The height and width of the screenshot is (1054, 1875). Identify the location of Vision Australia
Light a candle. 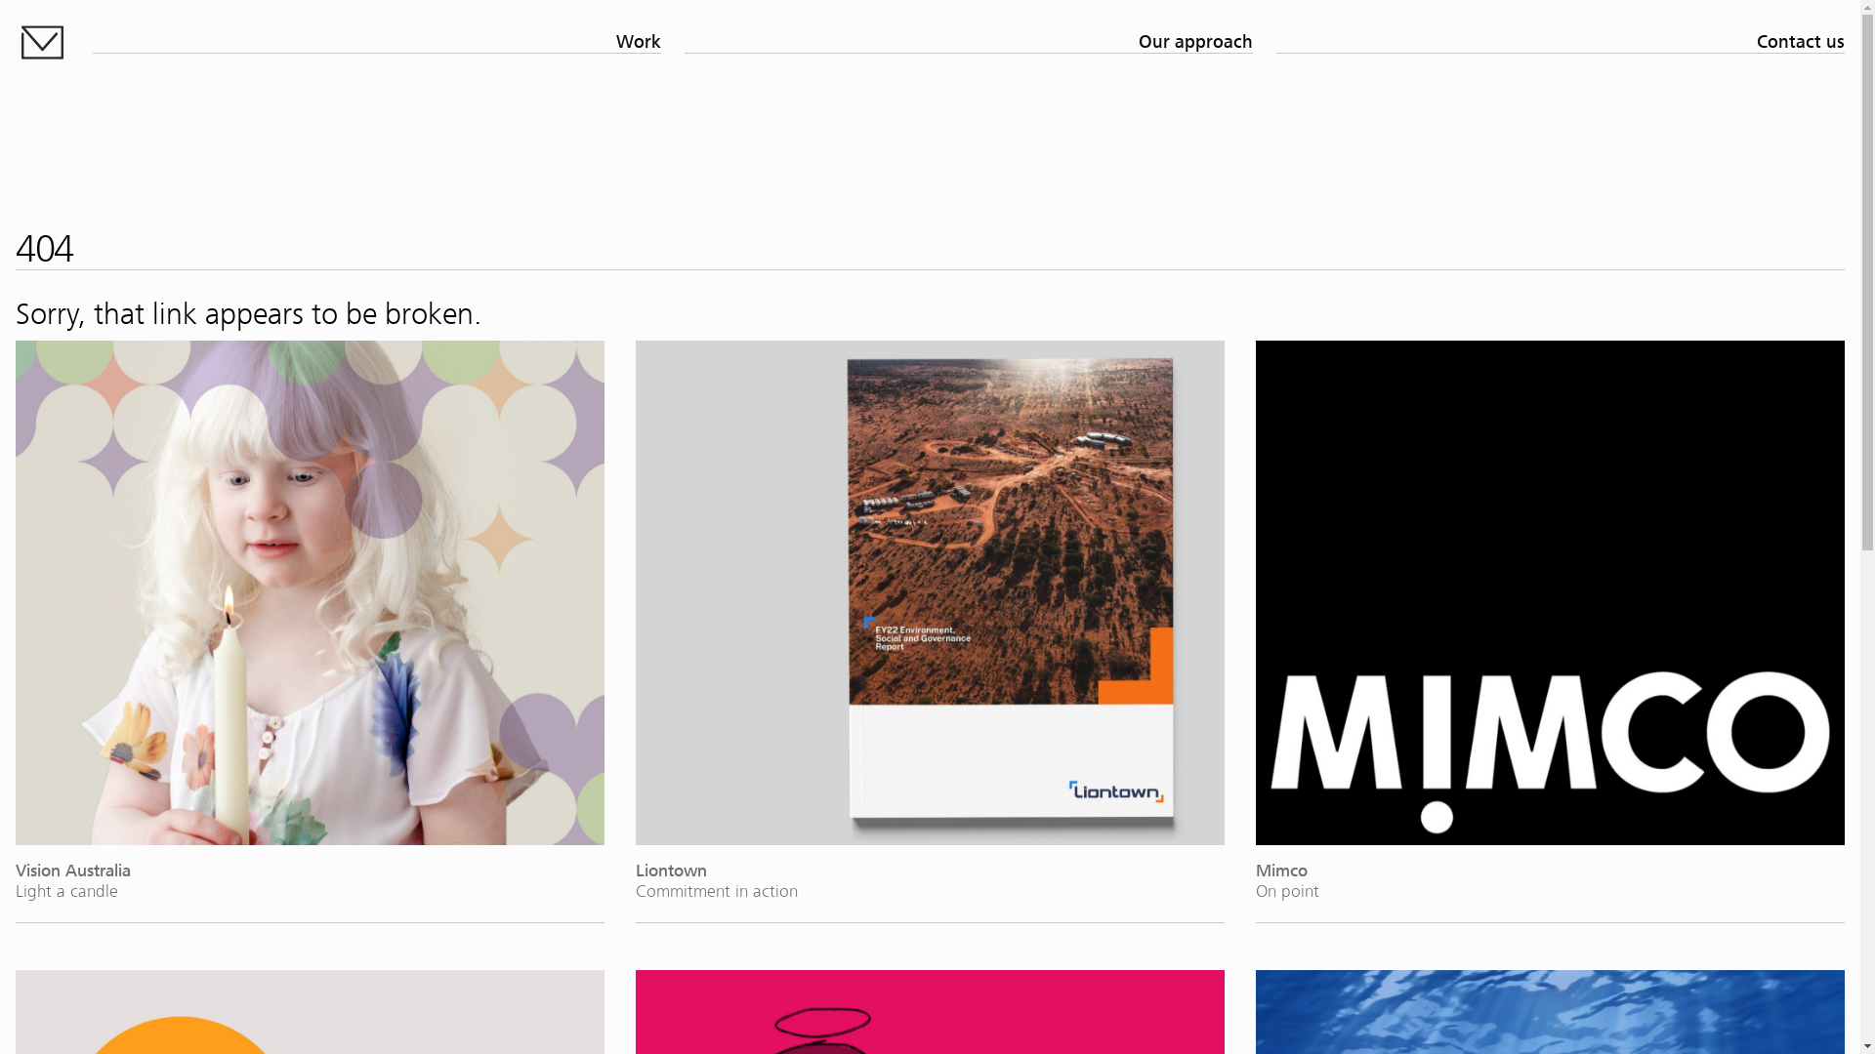
(311, 621).